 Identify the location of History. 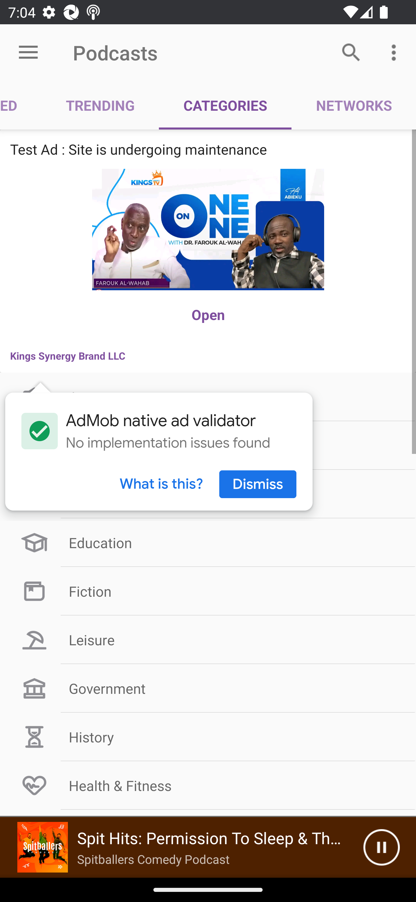
(208, 737).